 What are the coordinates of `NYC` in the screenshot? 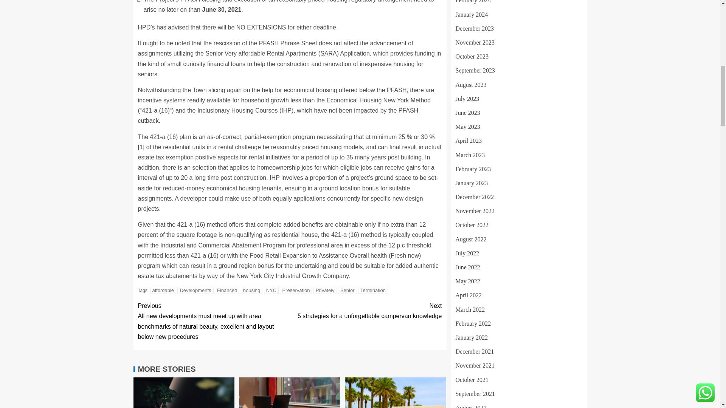 It's located at (271, 290).